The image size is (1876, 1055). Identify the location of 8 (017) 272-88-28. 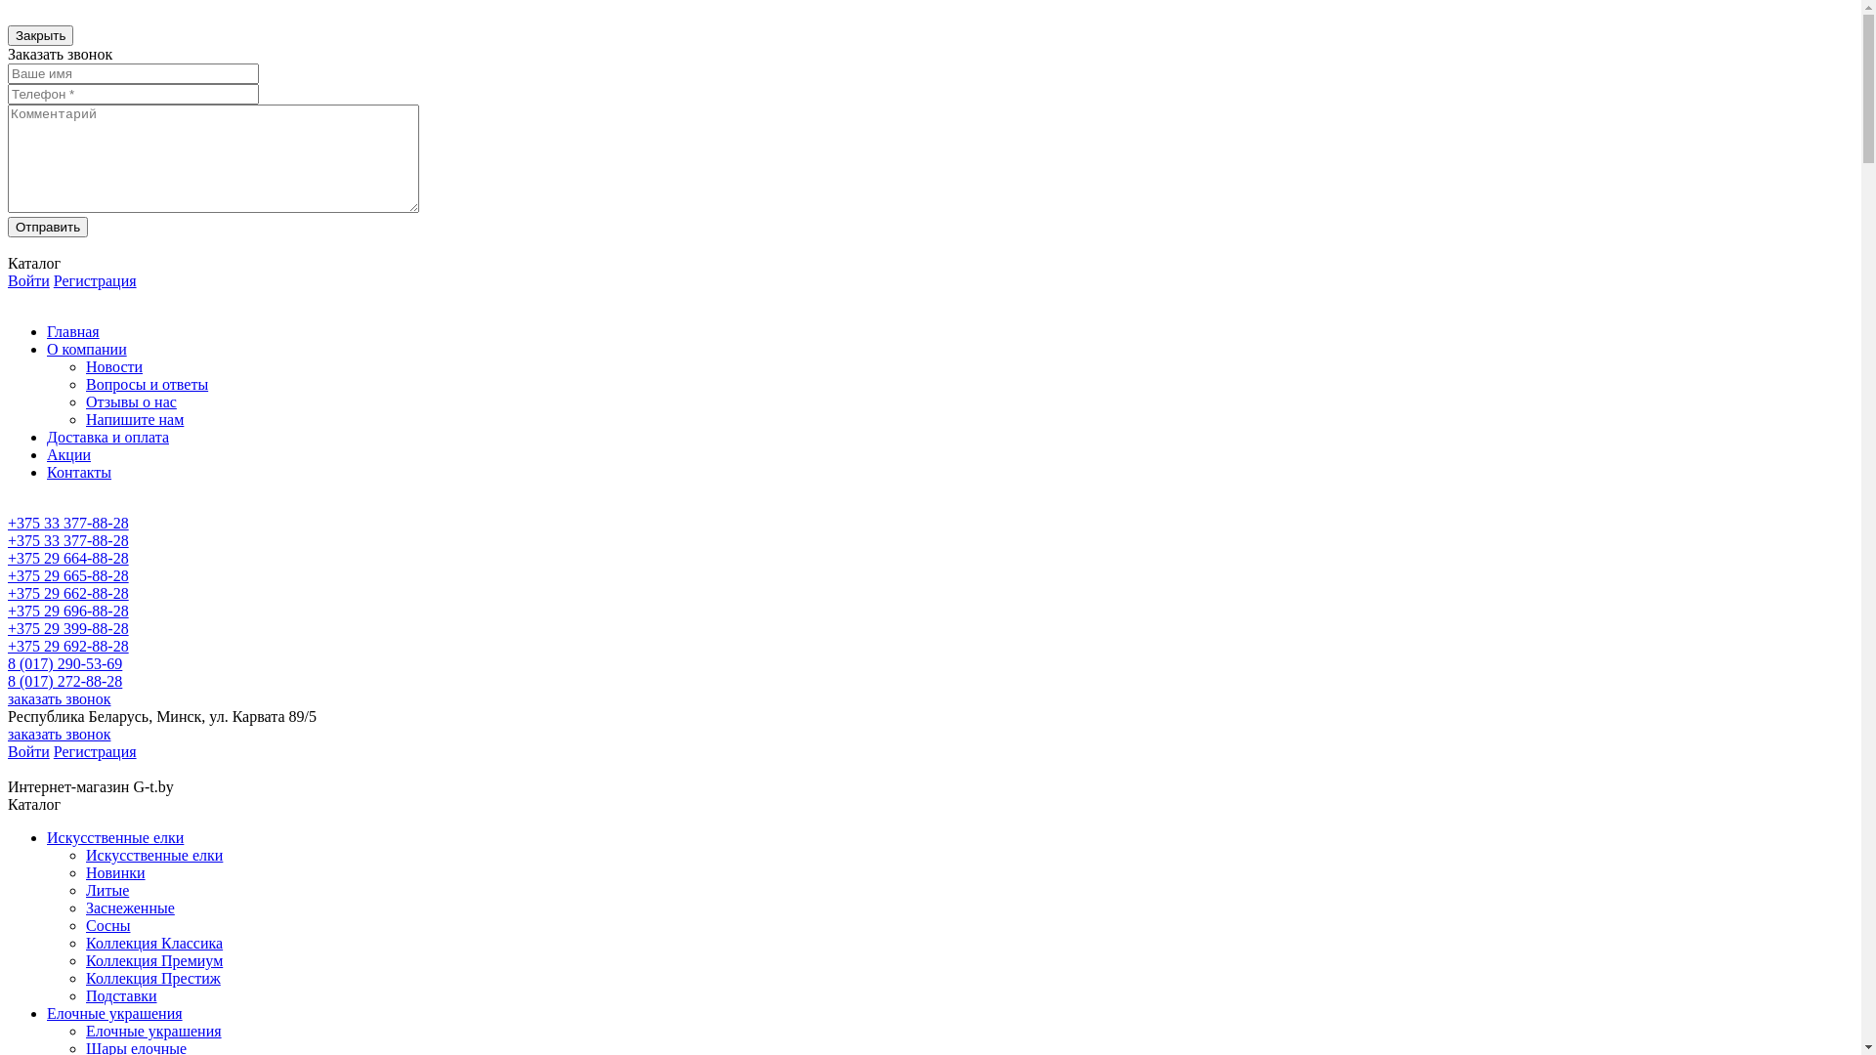
(64, 682).